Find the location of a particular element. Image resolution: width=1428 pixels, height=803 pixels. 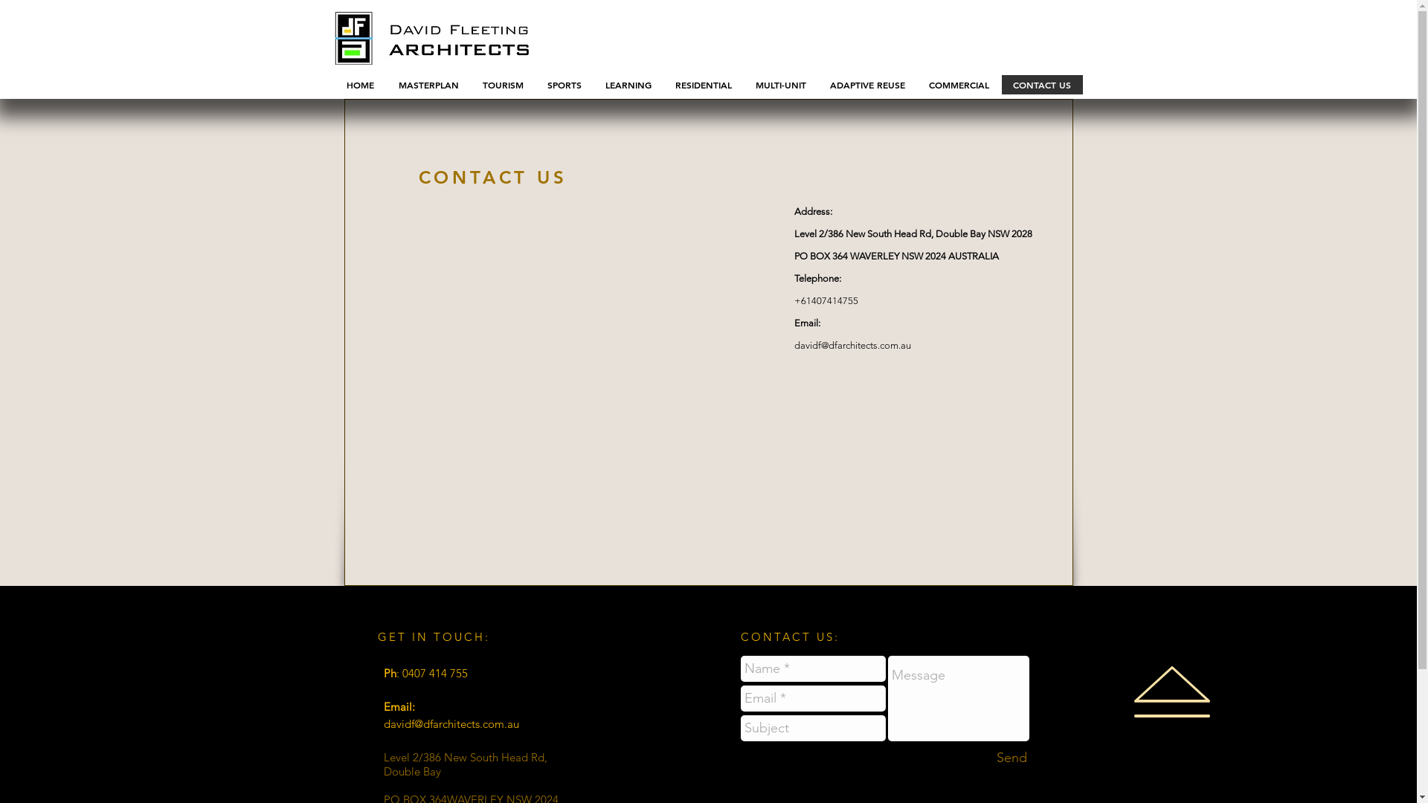

MULTI-UNIT is located at coordinates (781, 85).